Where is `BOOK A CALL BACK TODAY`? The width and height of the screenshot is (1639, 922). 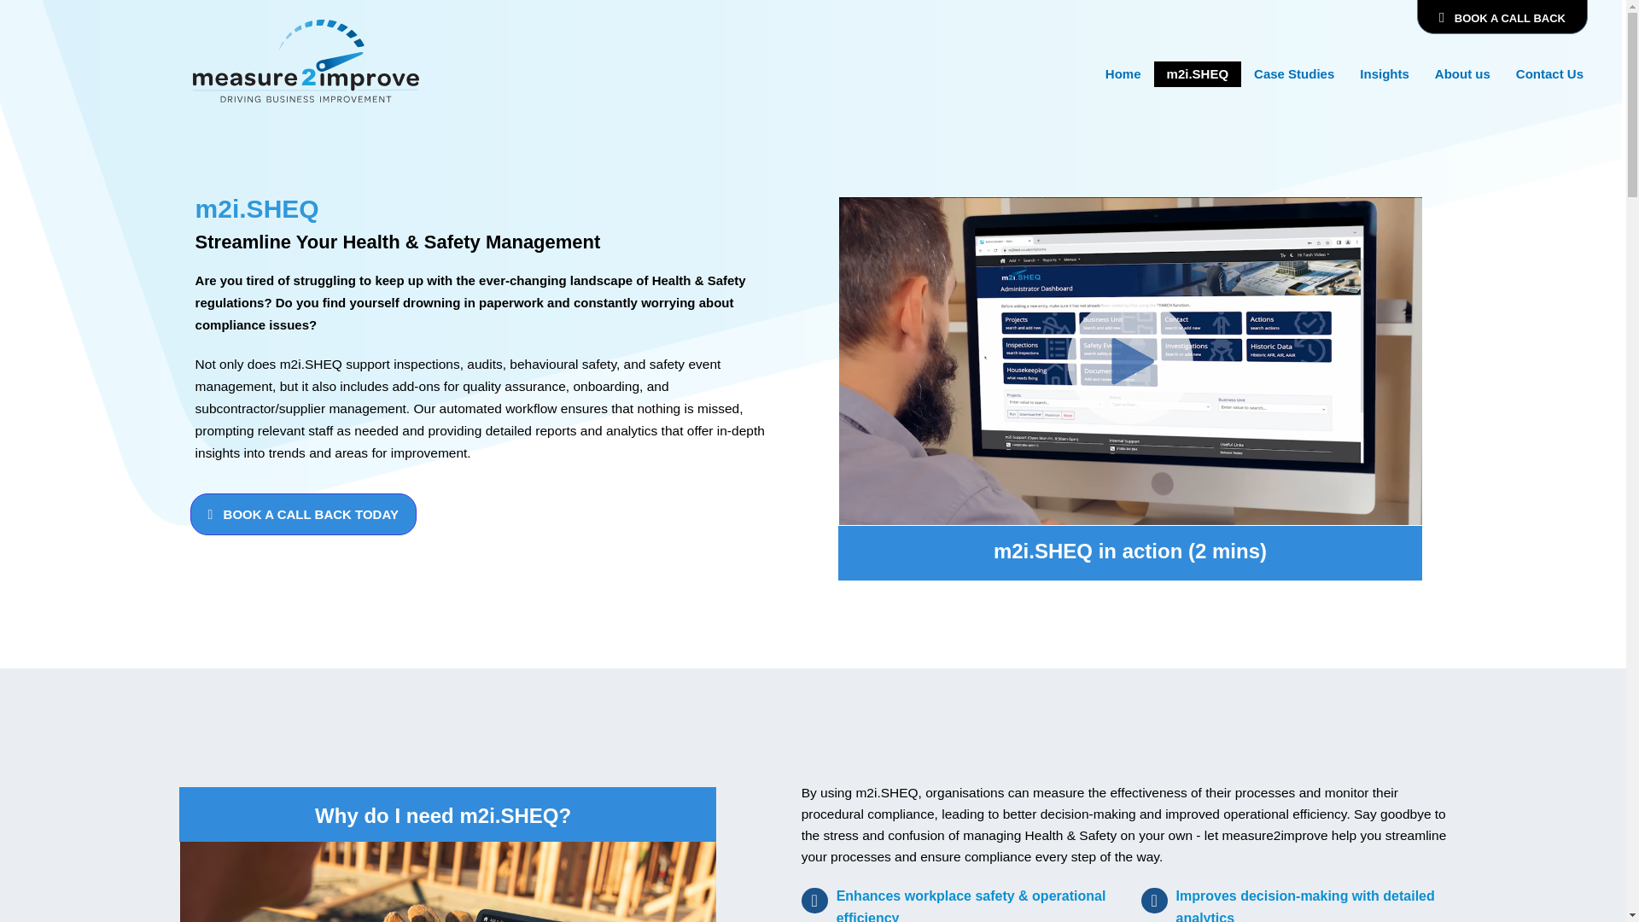
BOOK A CALL BACK TODAY is located at coordinates (302, 514).